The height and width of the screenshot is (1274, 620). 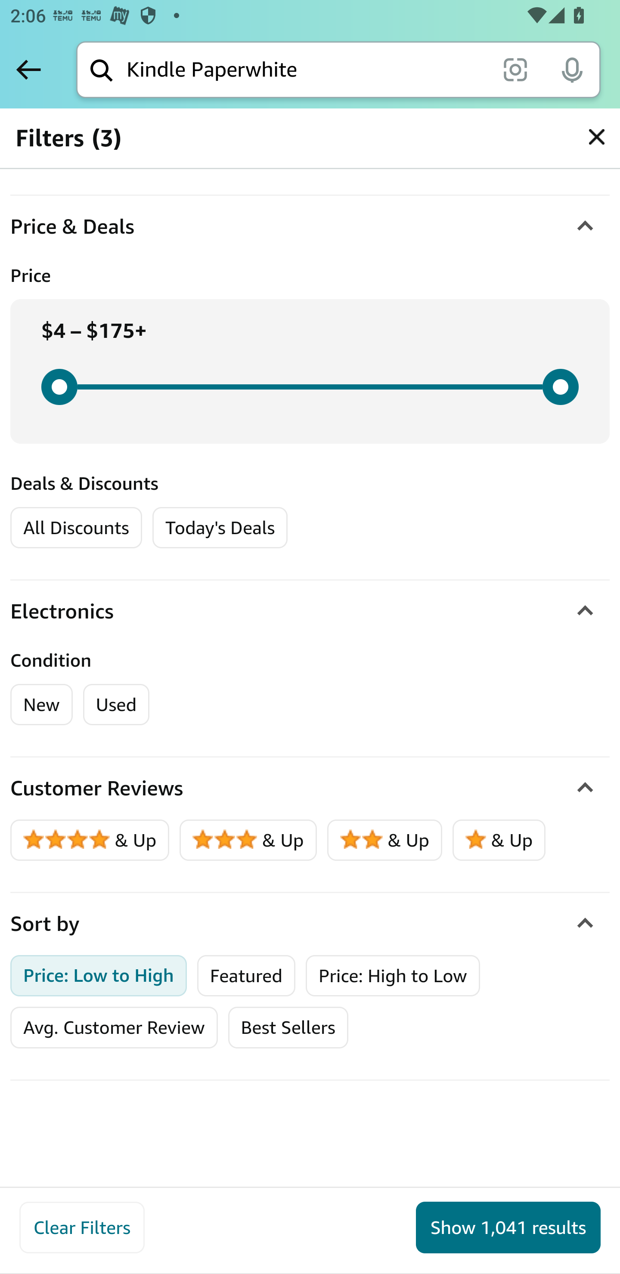 What do you see at coordinates (310, 611) in the screenshot?
I see `Electronics` at bounding box center [310, 611].